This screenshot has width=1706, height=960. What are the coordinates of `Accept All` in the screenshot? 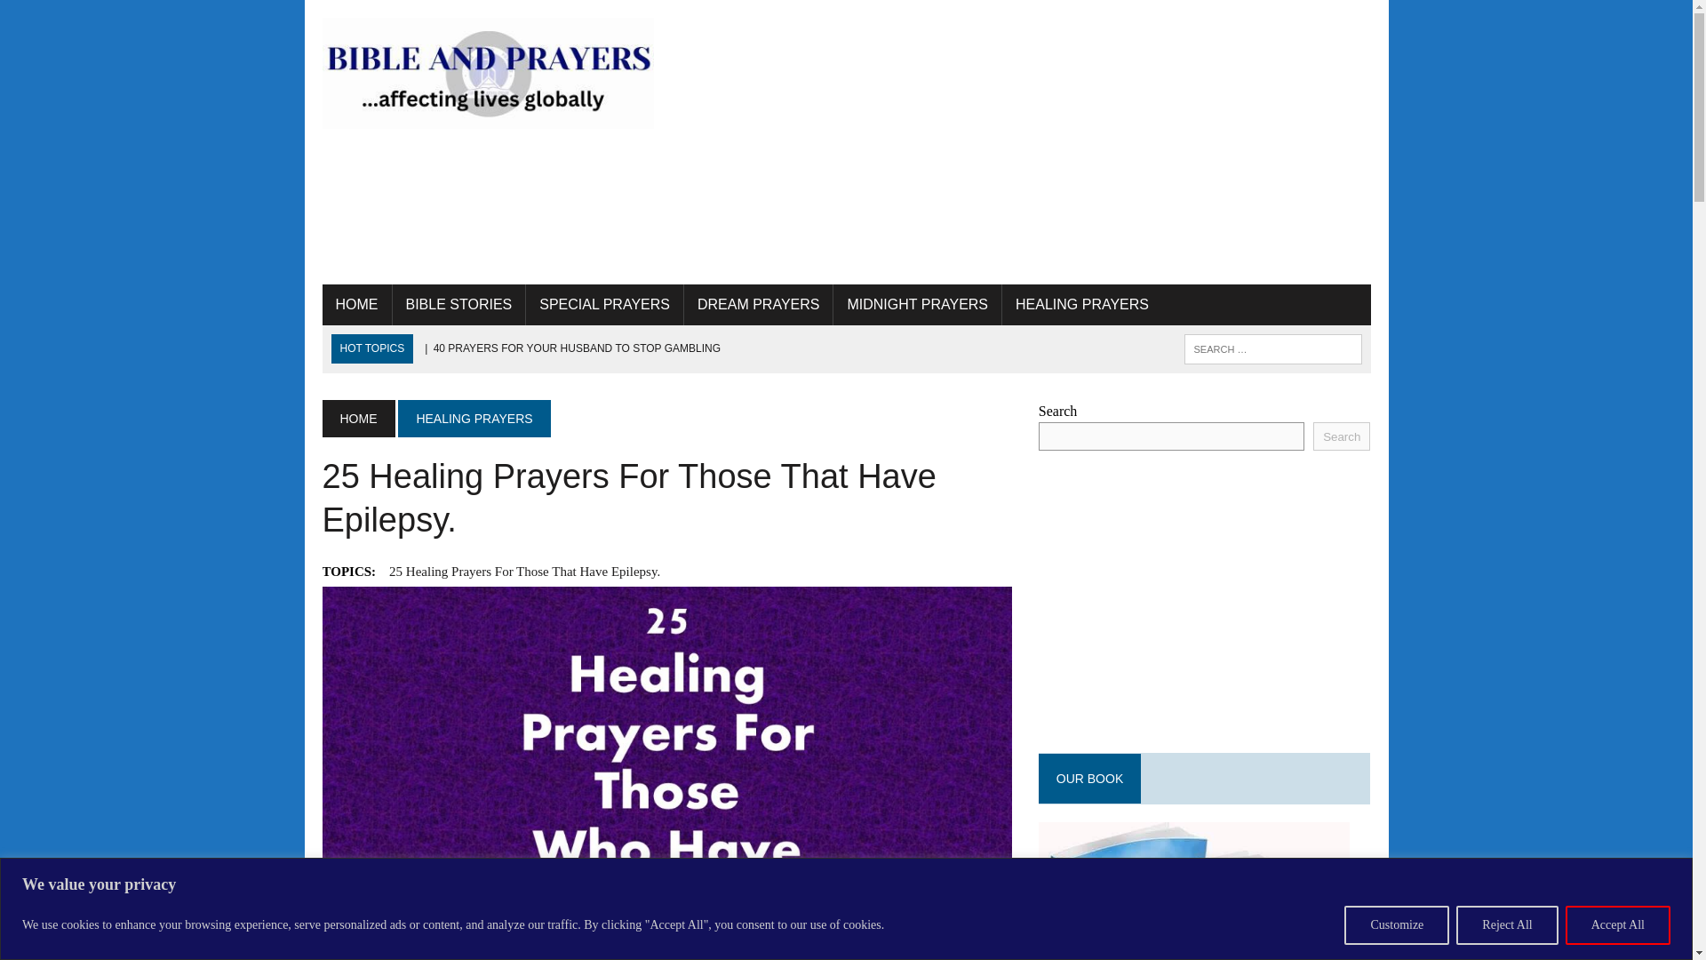 It's located at (1617, 924).